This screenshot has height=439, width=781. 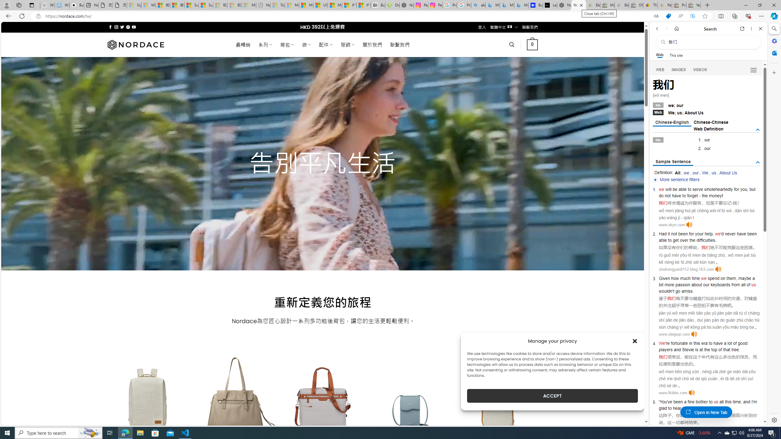 What do you see at coordinates (719, 189) in the screenshot?
I see `wholeheartedly` at bounding box center [719, 189].